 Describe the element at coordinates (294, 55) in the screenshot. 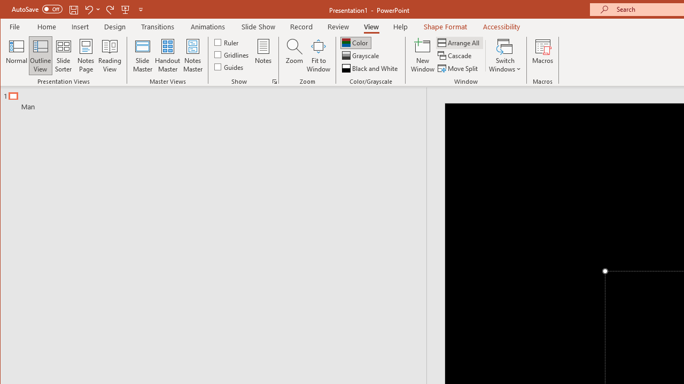

I see `Zoom...` at that location.